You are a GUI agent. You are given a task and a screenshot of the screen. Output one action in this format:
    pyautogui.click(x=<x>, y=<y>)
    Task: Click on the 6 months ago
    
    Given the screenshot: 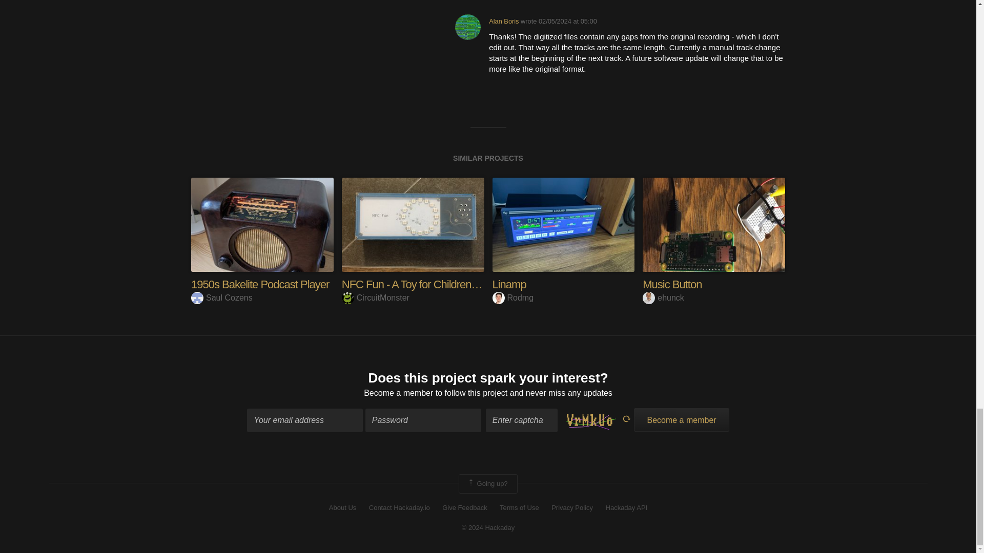 What is the action you would take?
    pyautogui.click(x=568, y=20)
    